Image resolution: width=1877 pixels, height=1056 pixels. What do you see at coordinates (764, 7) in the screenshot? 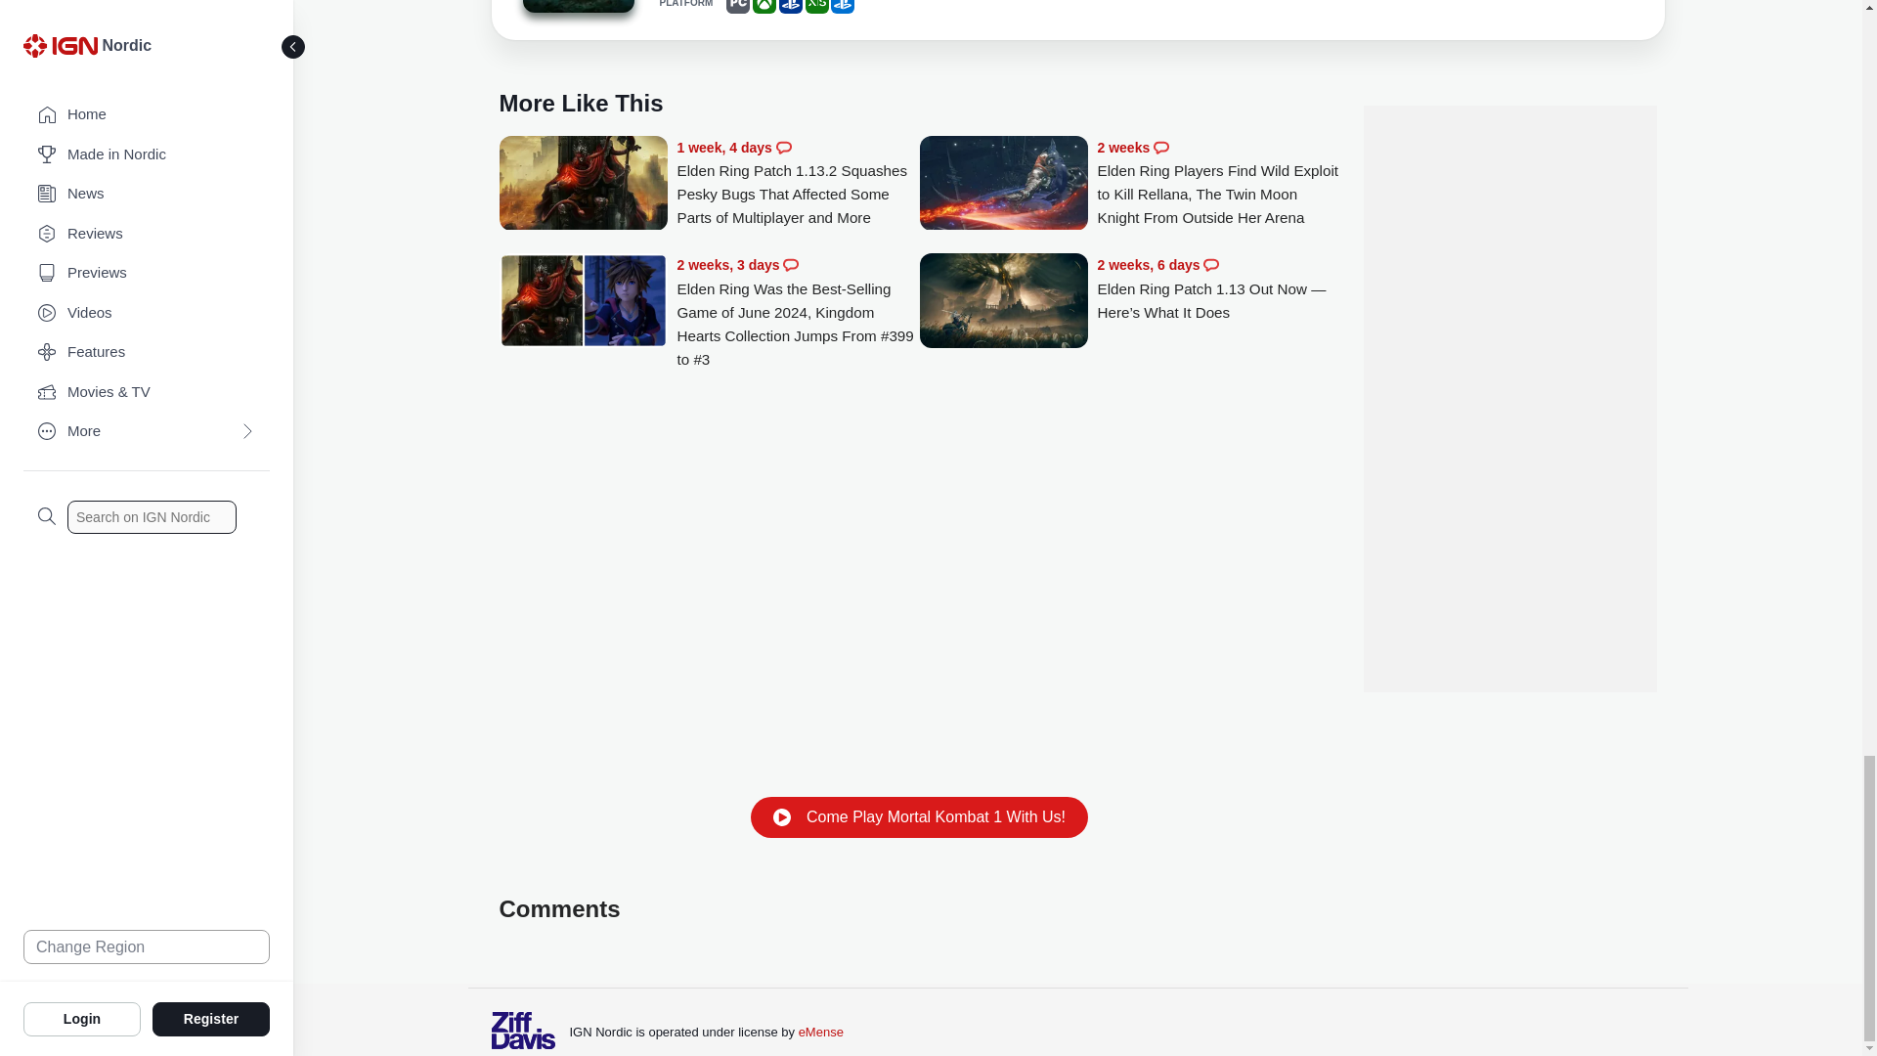
I see `XBOXONE` at bounding box center [764, 7].